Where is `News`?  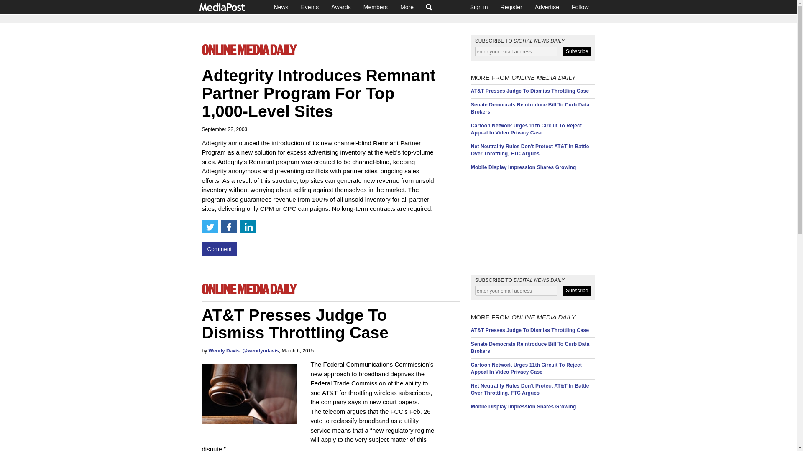
News is located at coordinates (281, 7).